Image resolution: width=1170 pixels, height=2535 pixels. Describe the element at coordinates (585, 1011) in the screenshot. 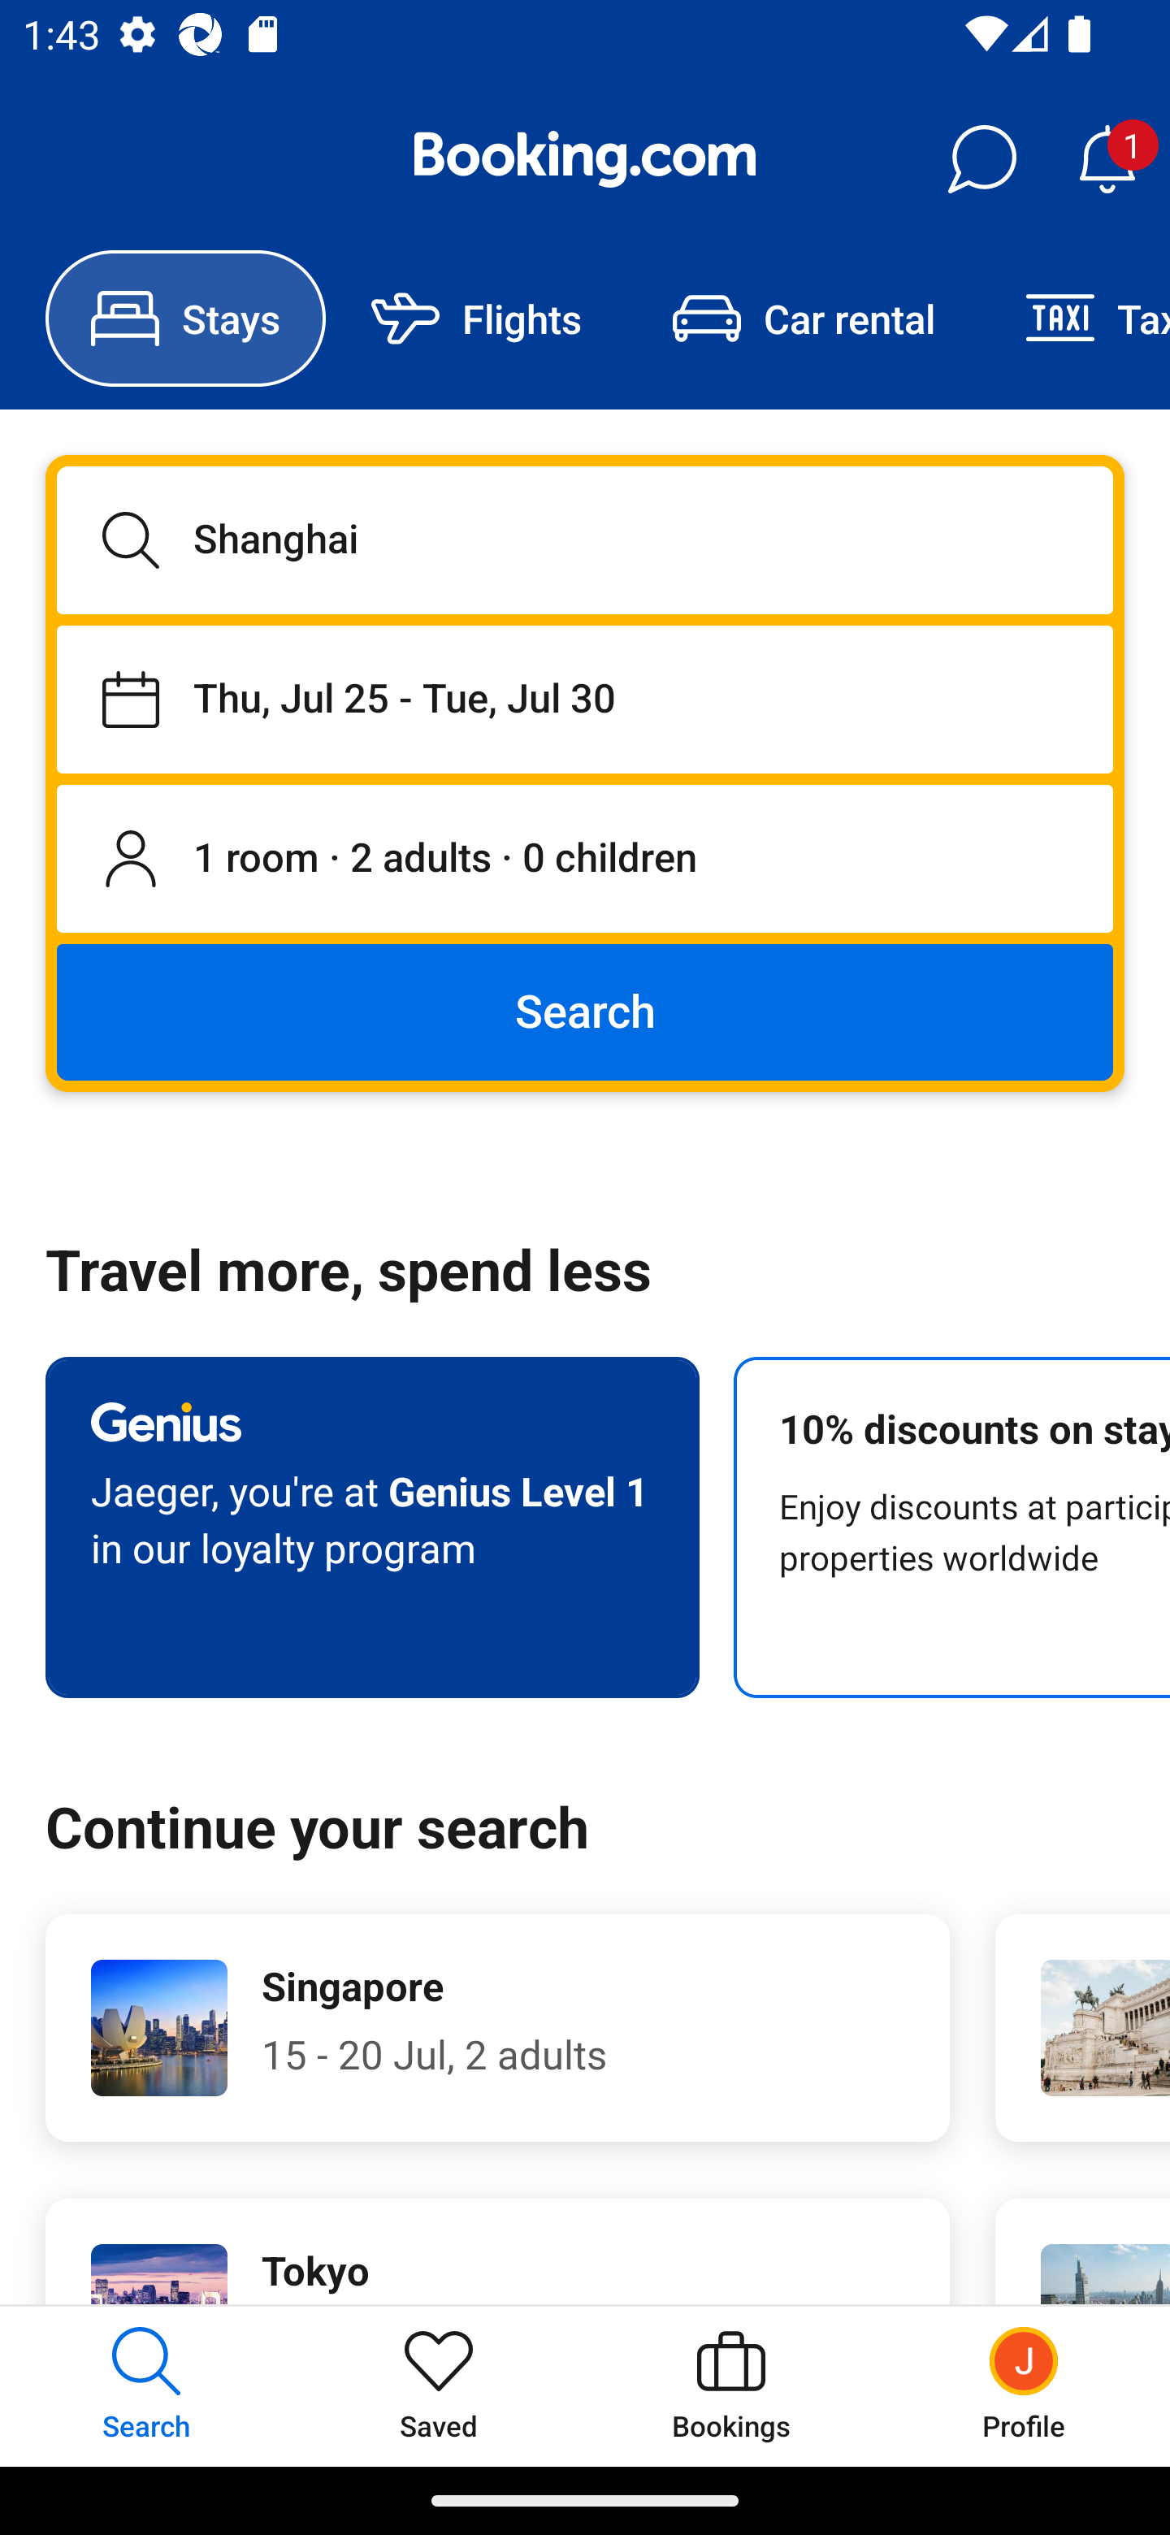

I see `Search` at that location.